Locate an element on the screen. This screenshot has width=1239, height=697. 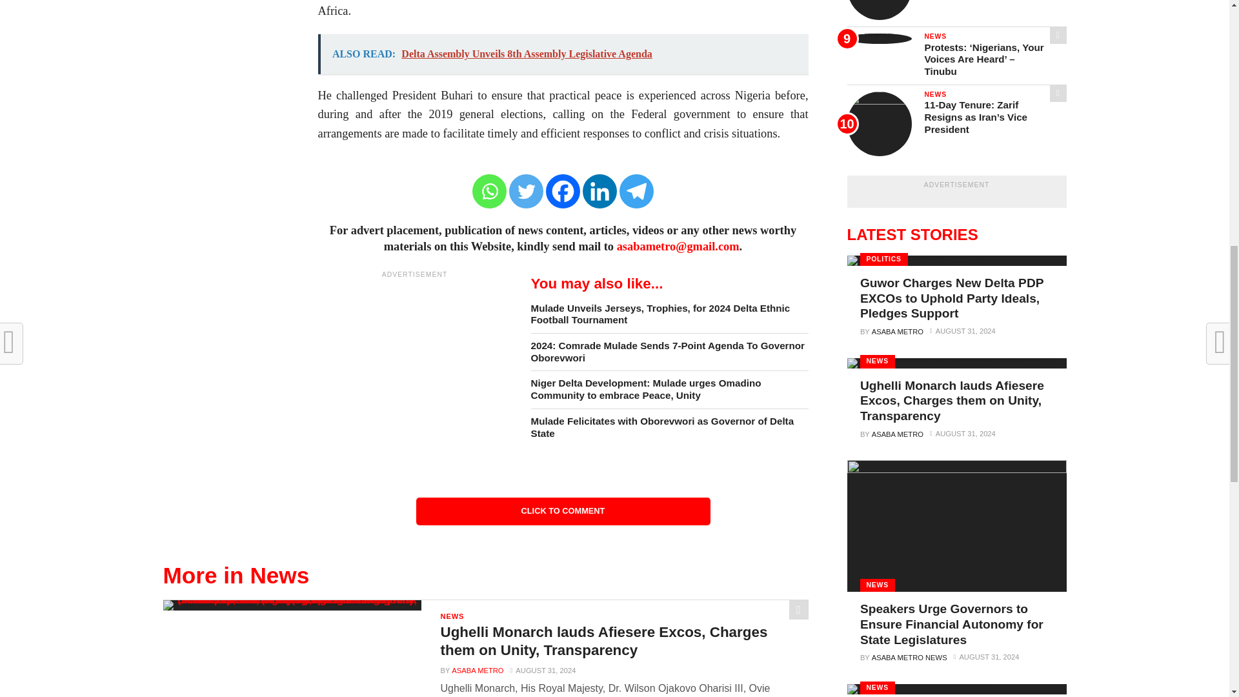
Facebook is located at coordinates (563, 191).